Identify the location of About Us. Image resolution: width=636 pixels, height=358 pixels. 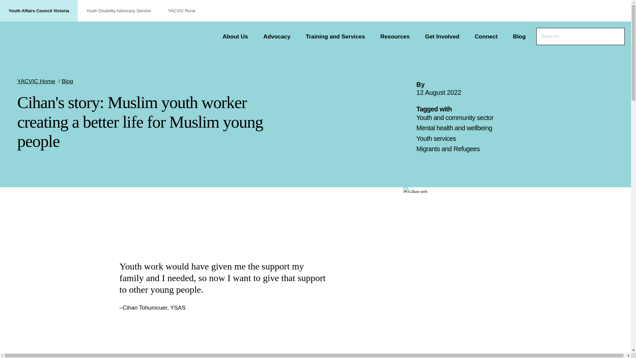
(238, 36).